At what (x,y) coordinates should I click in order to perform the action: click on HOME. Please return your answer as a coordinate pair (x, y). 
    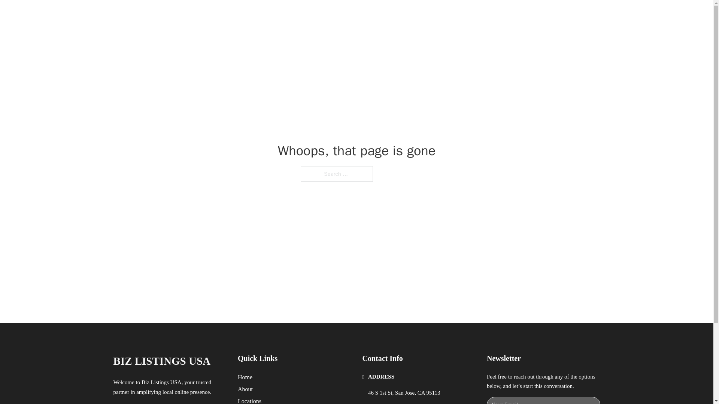
    Looking at the image, I should click on (454, 14).